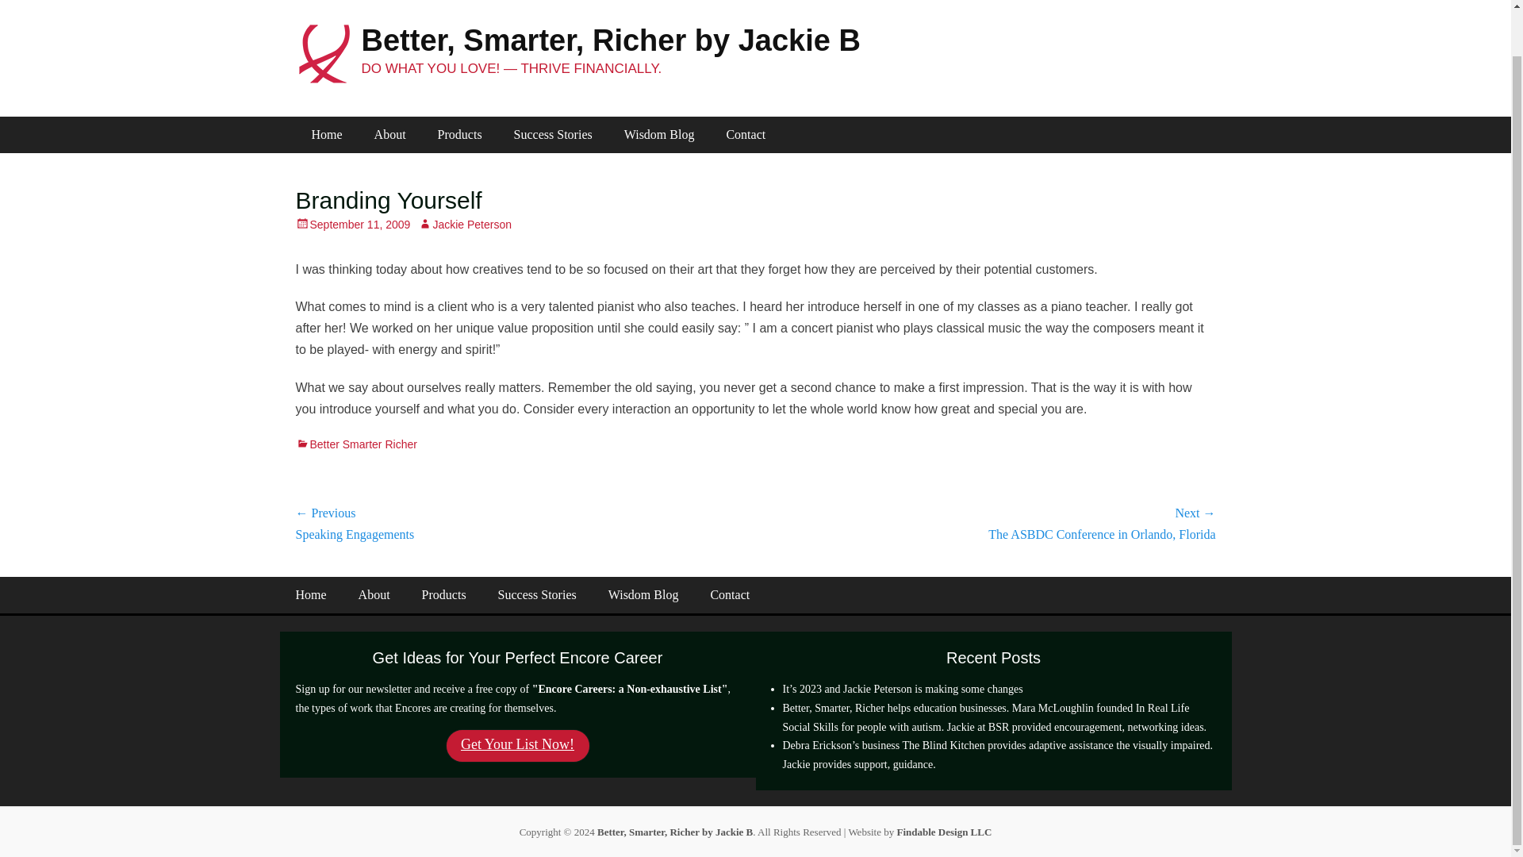 The width and height of the screenshot is (1523, 857). What do you see at coordinates (942, 832) in the screenshot?
I see `Findable Design LLC` at bounding box center [942, 832].